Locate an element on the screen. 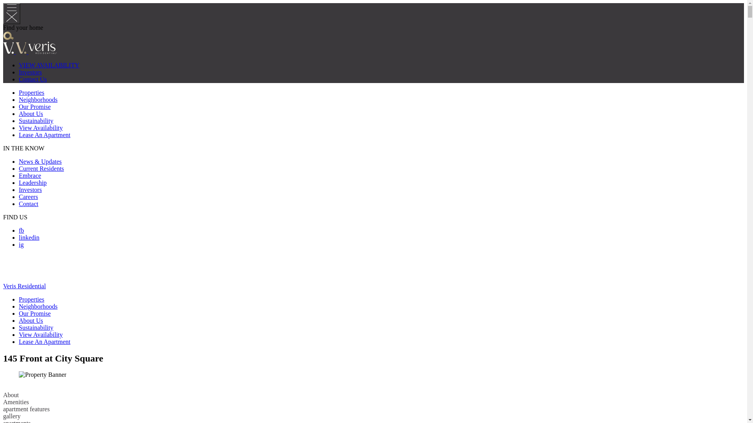  Our Promise is located at coordinates (35, 313).